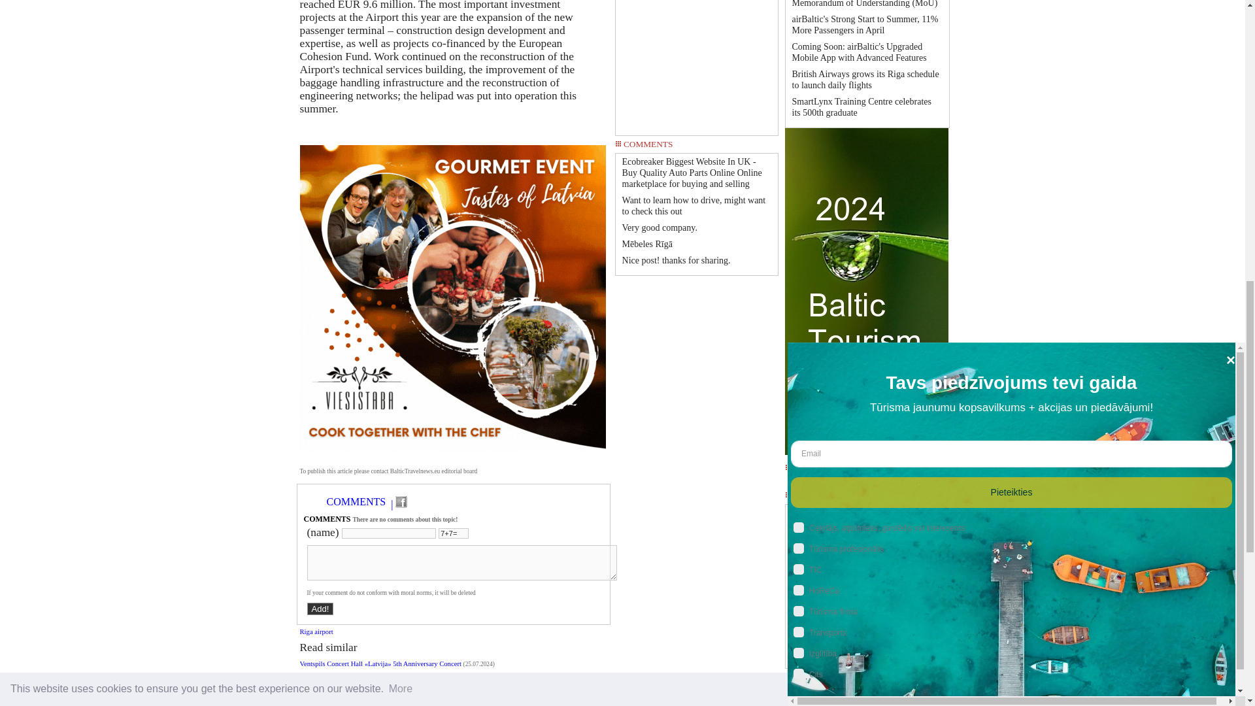  What do you see at coordinates (867, 543) in the screenshot?
I see `Tukuma TIC` at bounding box center [867, 543].